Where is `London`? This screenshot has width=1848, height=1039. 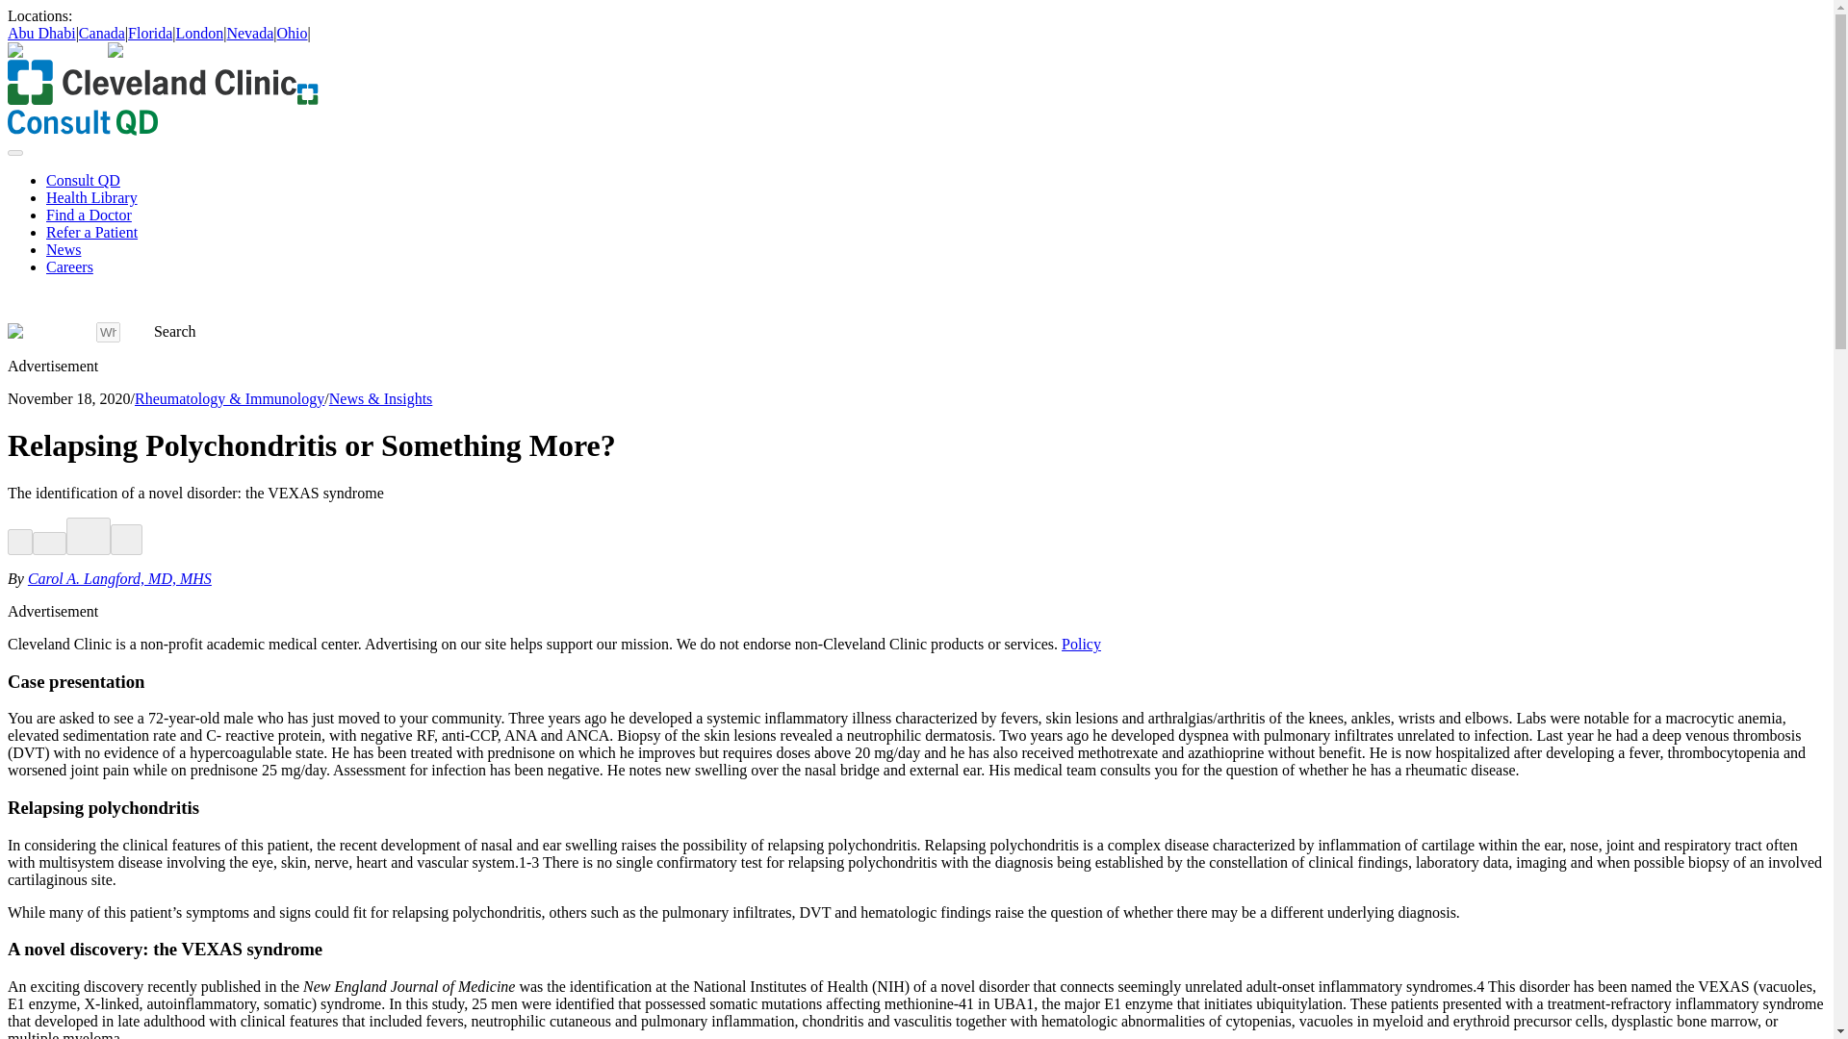 London is located at coordinates (199, 33).